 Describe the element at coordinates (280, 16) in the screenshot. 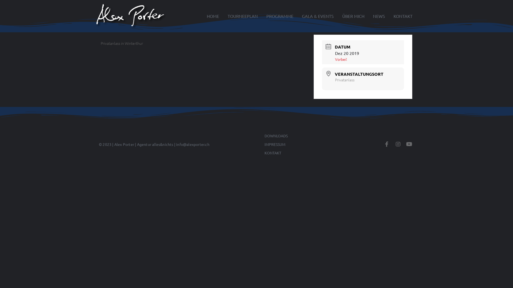

I see `PROGRAMME` at that location.